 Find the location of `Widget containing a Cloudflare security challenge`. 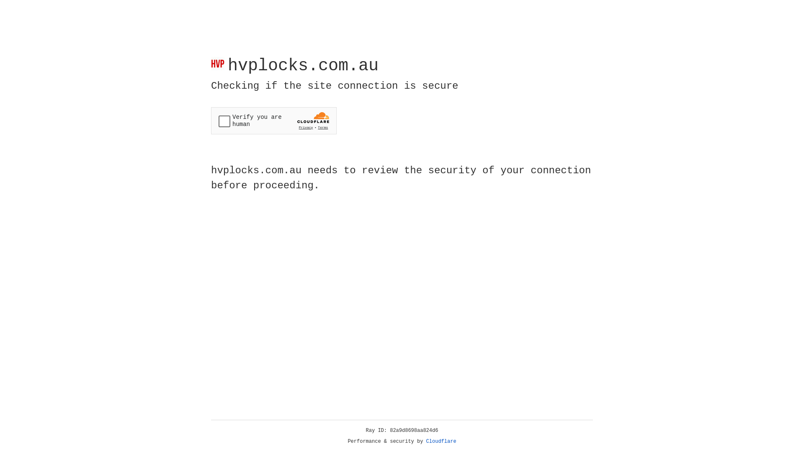

Widget containing a Cloudflare security challenge is located at coordinates (274, 121).